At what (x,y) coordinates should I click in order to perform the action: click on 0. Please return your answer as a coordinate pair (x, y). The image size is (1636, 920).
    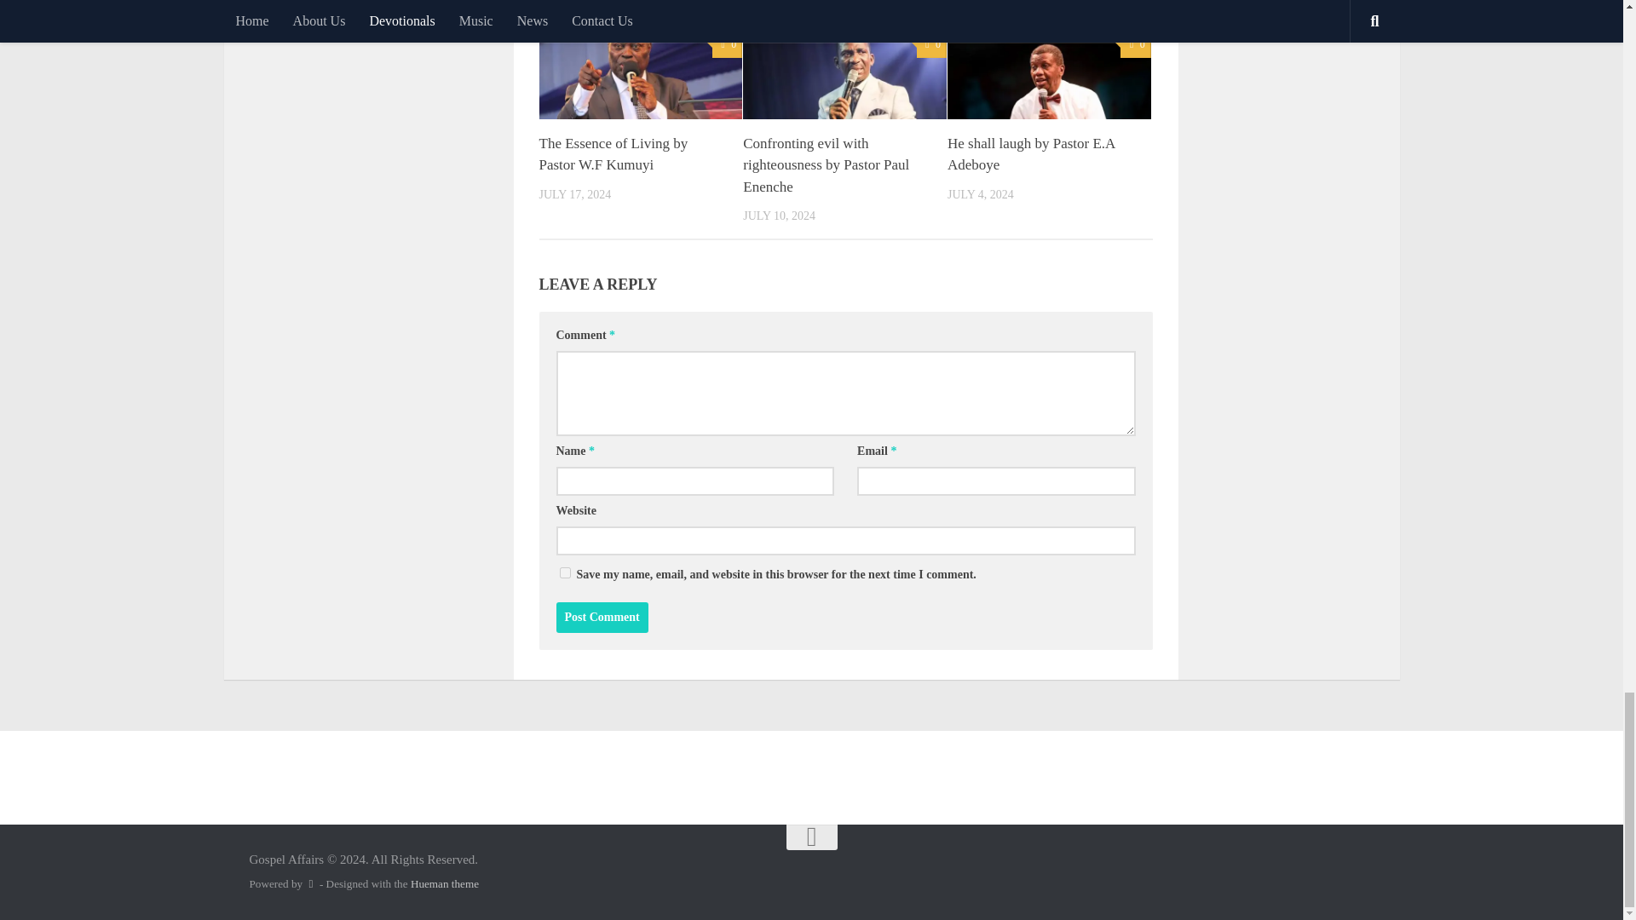
    Looking at the image, I should click on (931, 44).